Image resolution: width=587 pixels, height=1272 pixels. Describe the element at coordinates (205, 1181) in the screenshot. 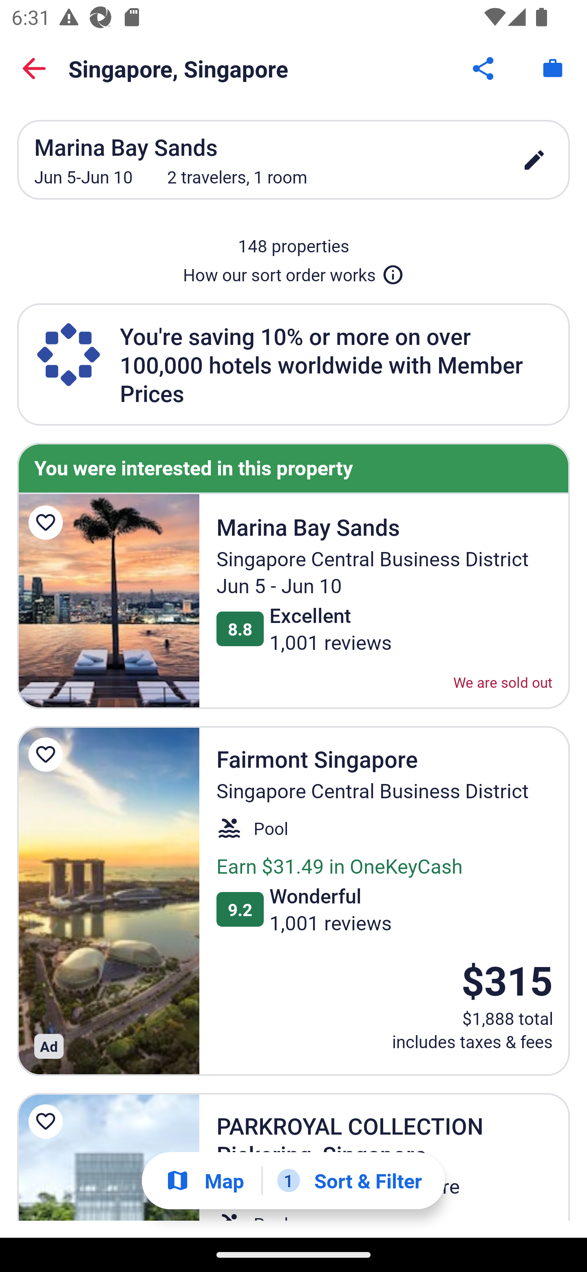

I see `Show map Map Show map Button` at that location.